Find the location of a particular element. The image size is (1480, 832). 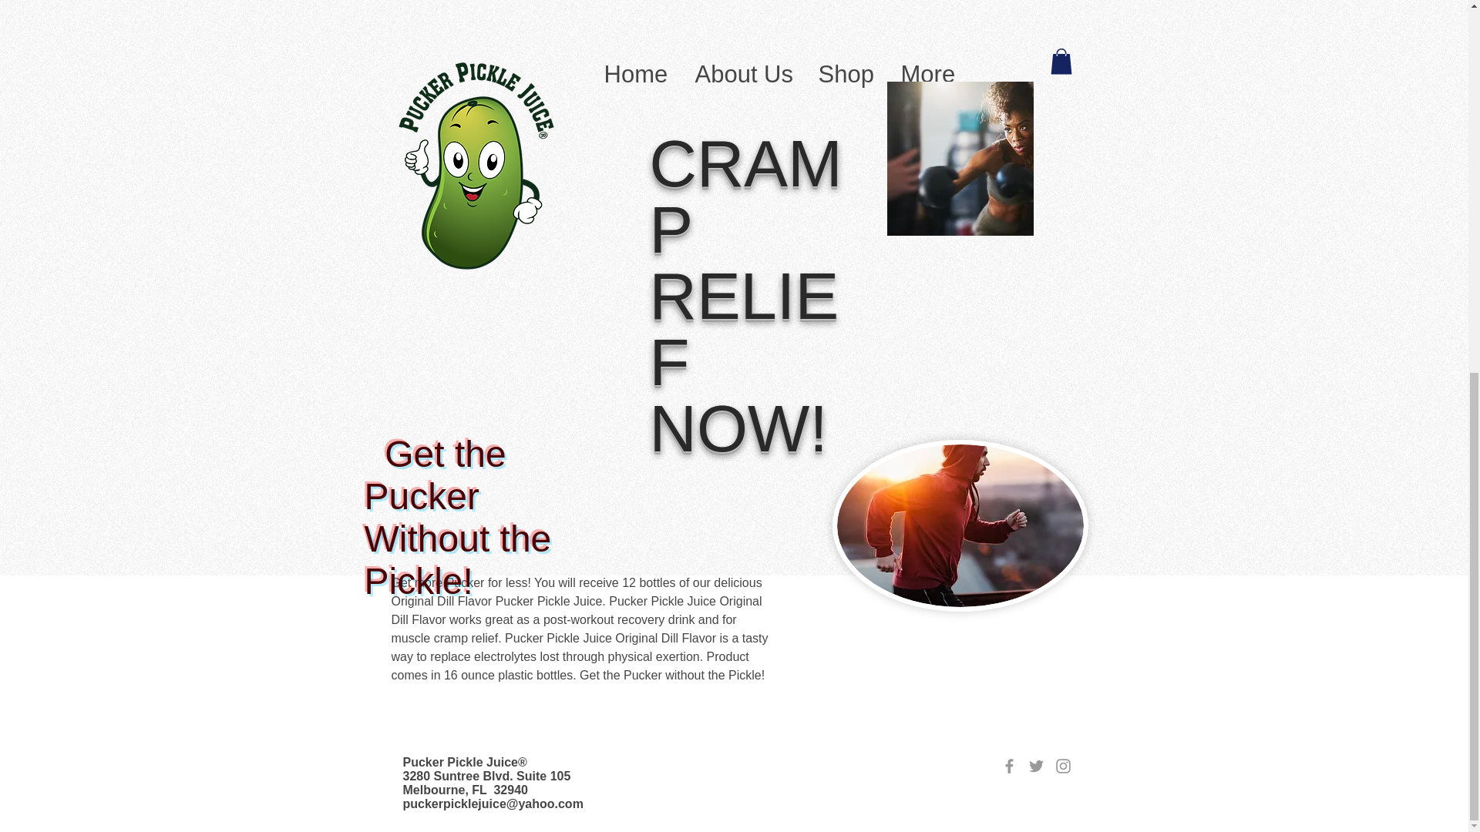

1 is located at coordinates (832, 137).